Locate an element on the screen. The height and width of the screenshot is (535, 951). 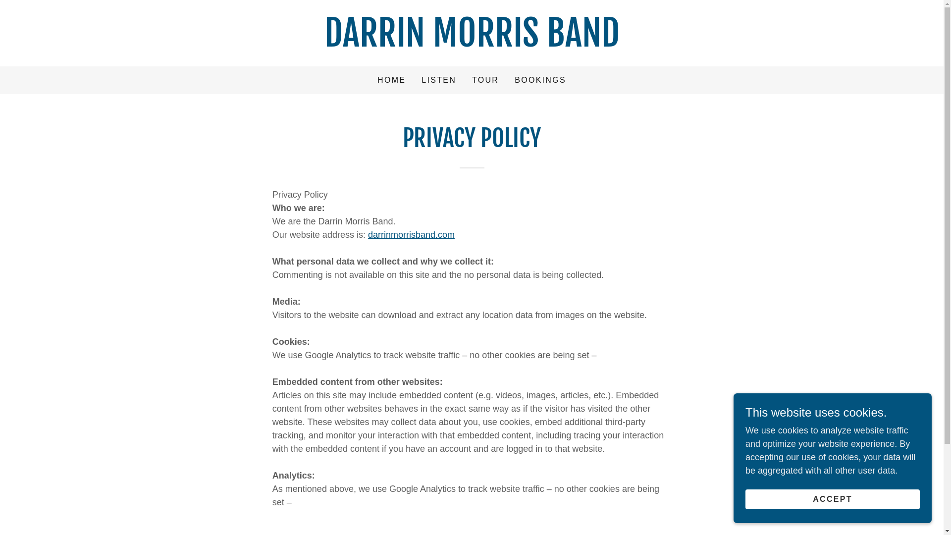
darrinmorrisband.com is located at coordinates (411, 235).